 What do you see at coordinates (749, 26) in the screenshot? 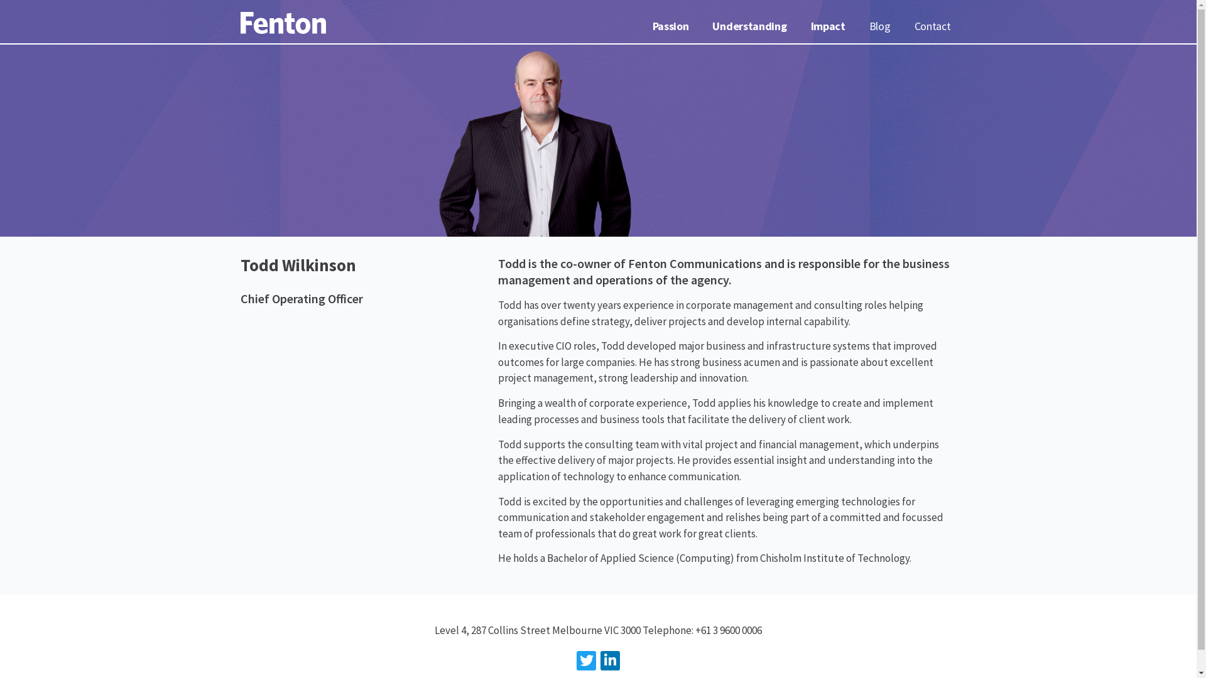
I see `Understanding` at bounding box center [749, 26].